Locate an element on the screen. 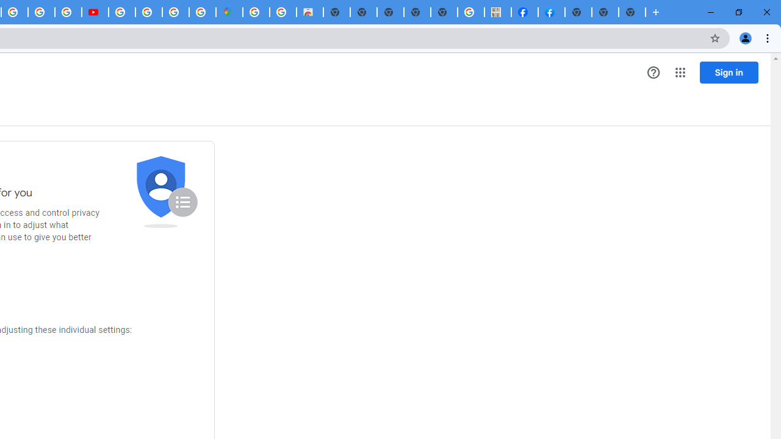 This screenshot has width=781, height=439. Miley Cyrus | Facebook is located at coordinates (525, 12).